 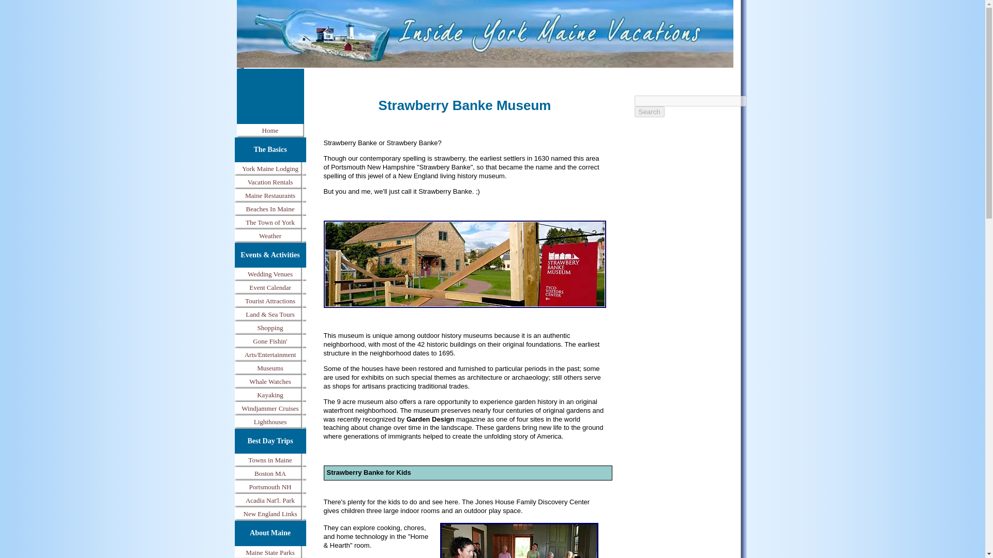 What do you see at coordinates (270, 236) in the screenshot?
I see `Weather` at bounding box center [270, 236].